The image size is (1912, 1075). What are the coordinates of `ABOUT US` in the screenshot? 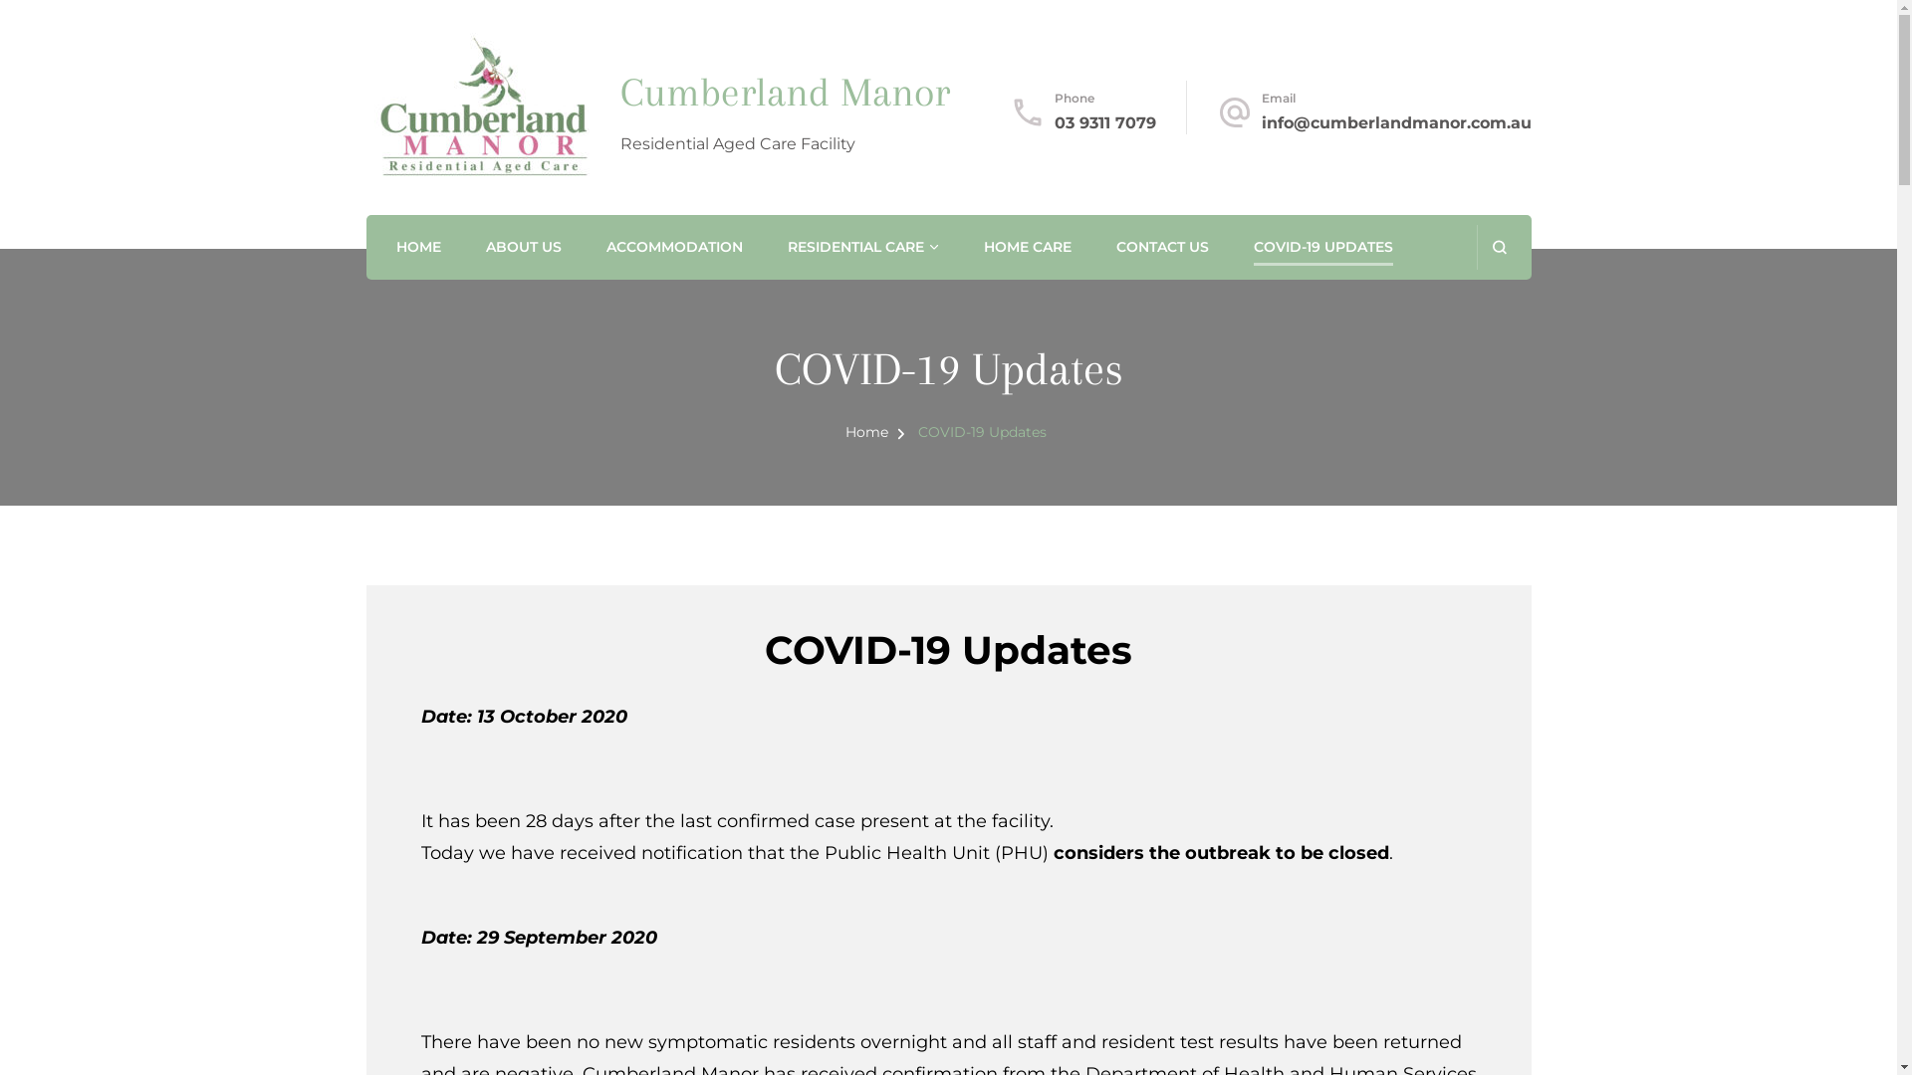 It's located at (524, 249).